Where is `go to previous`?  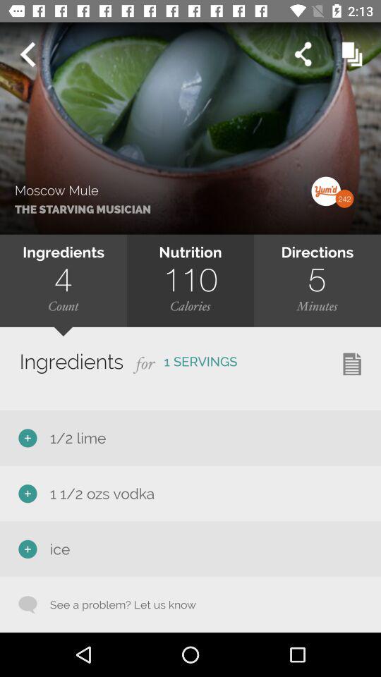 go to previous is located at coordinates (28, 54).